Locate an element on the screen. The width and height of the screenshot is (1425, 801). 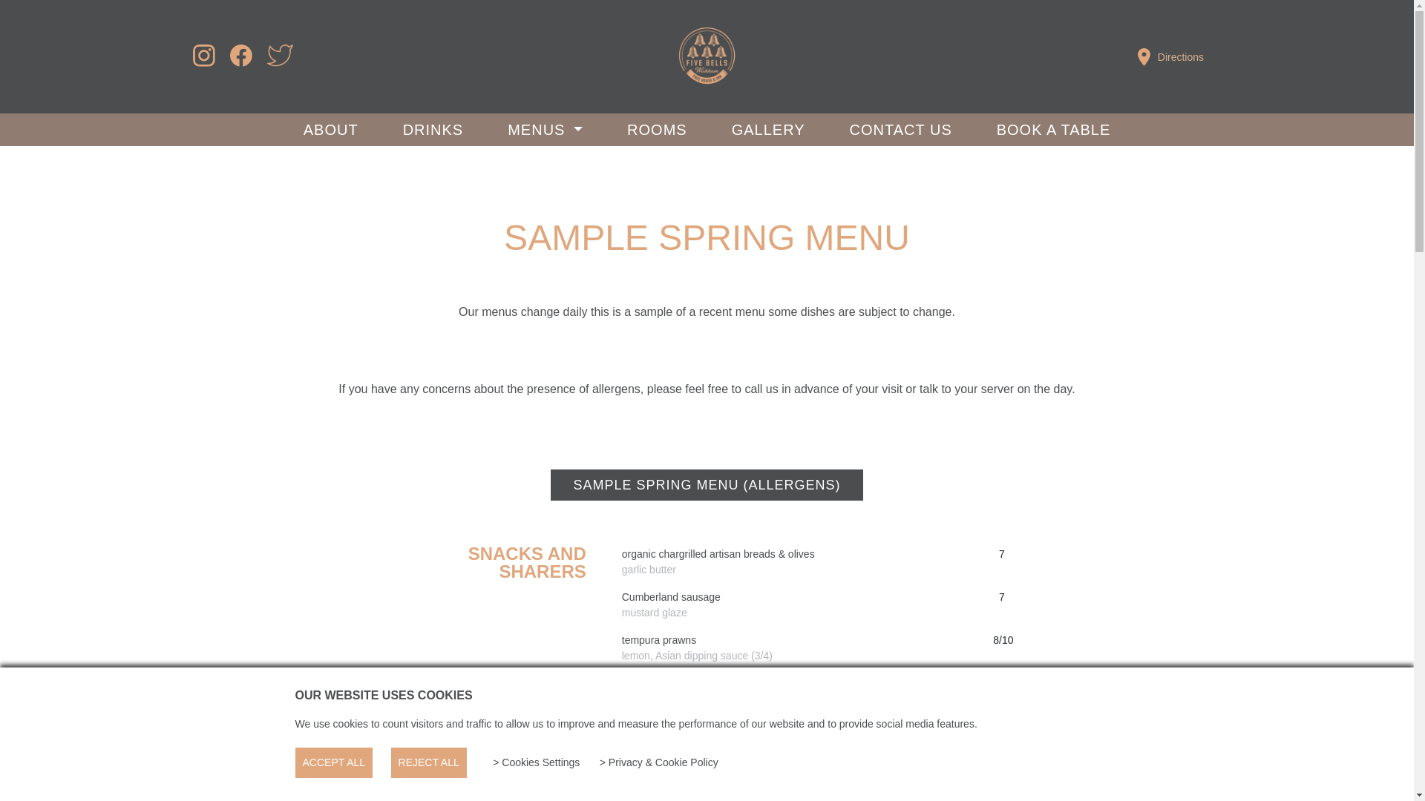
Directions is located at coordinates (1170, 56).